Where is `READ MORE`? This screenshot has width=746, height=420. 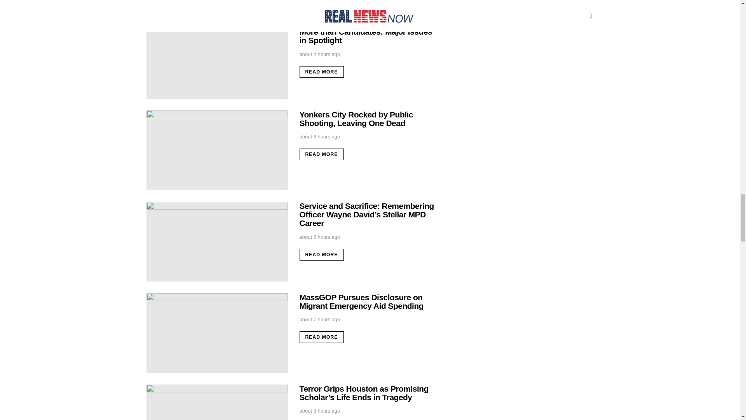
READ MORE is located at coordinates (321, 254).